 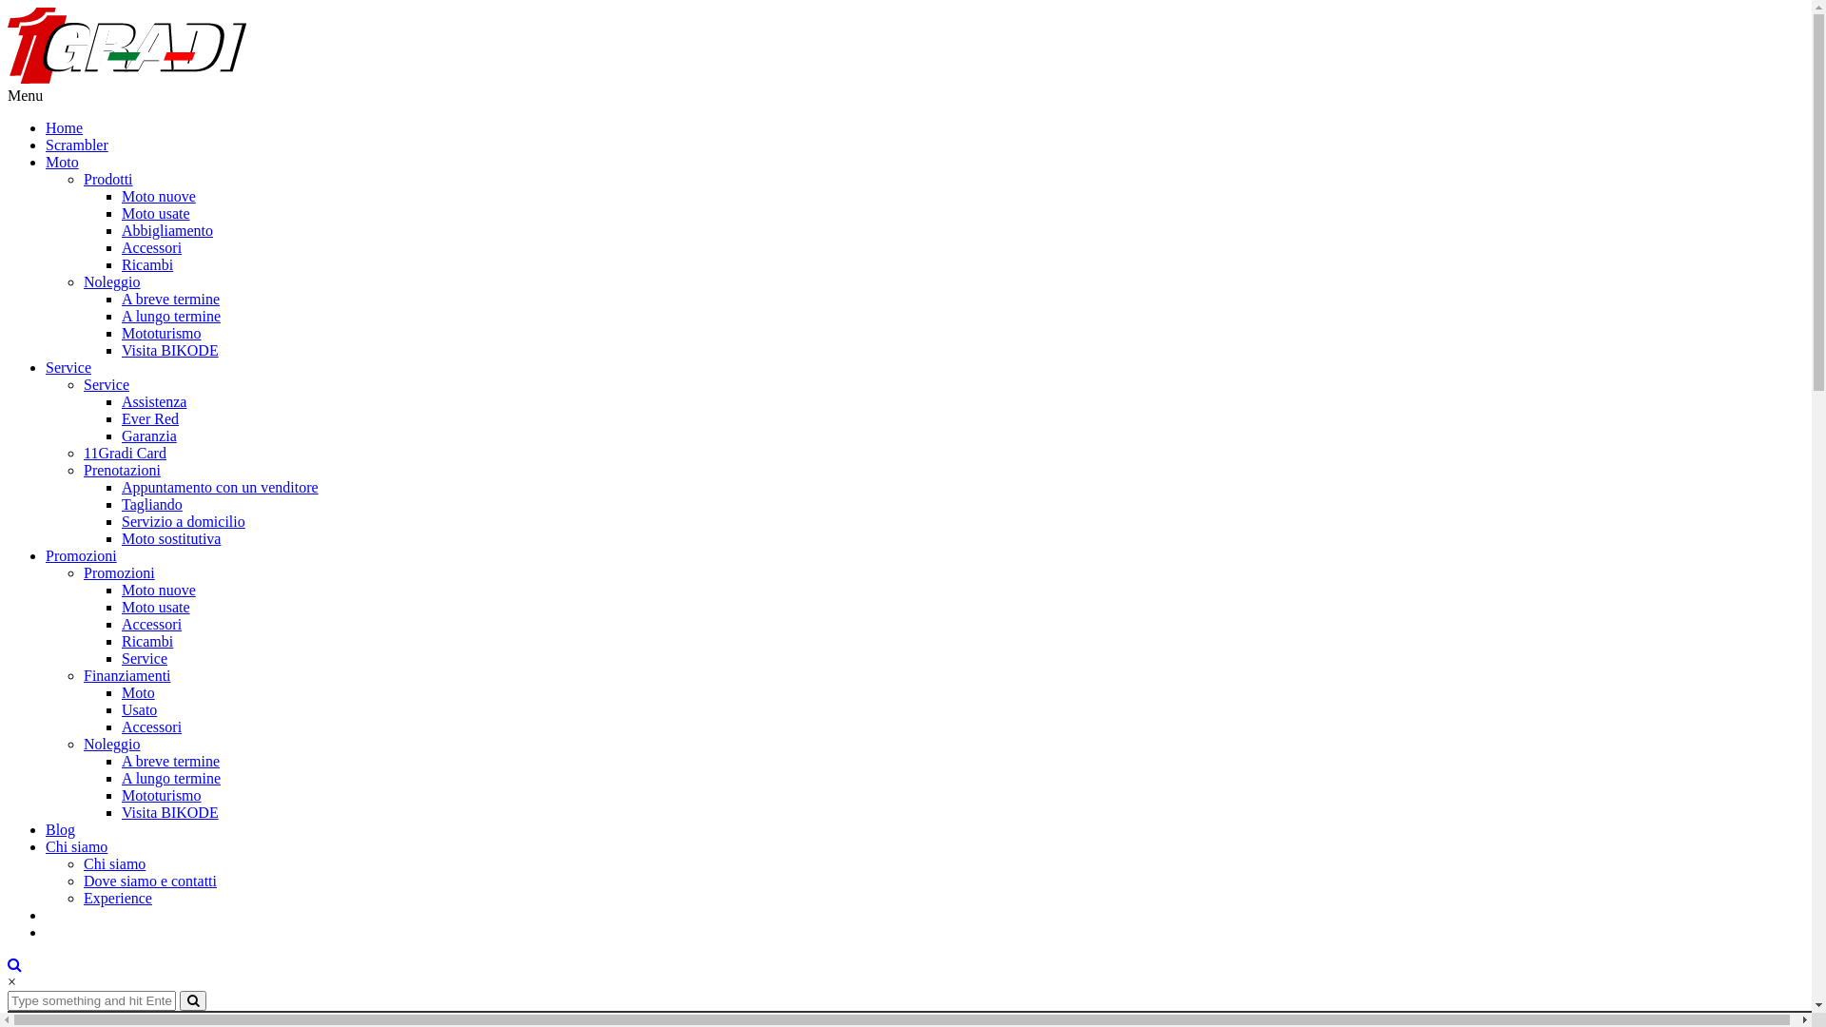 I want to click on Moto nuove, so click(x=159, y=590).